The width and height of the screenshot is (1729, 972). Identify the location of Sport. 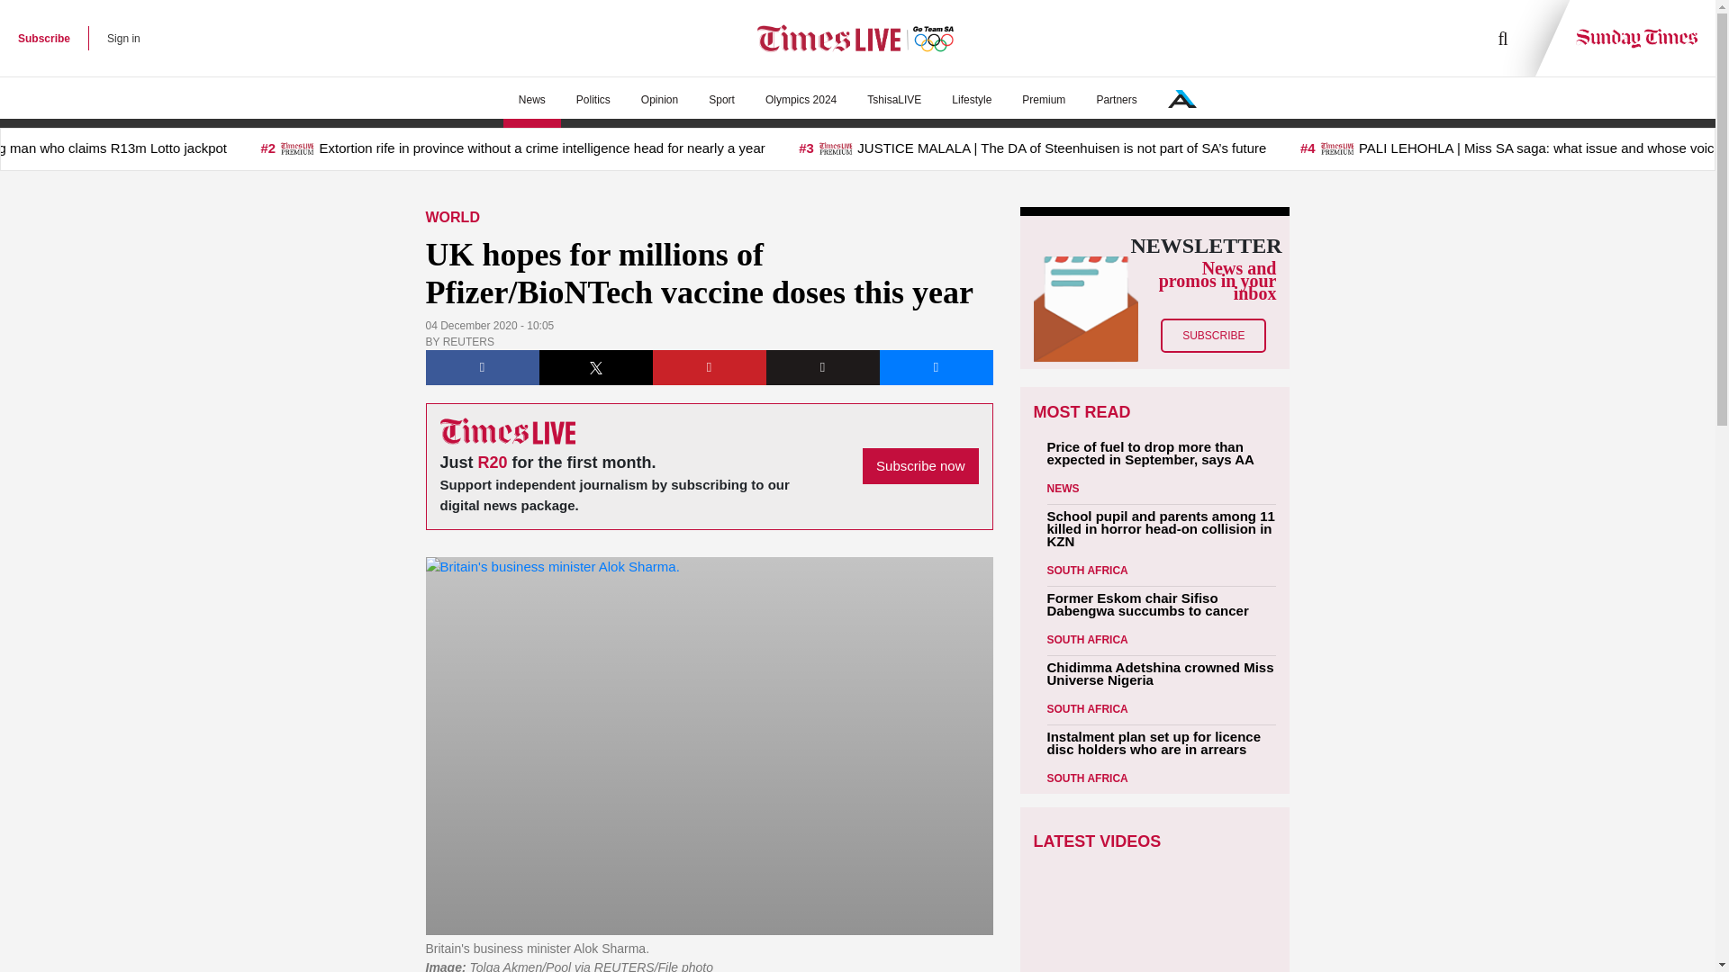
(721, 100).